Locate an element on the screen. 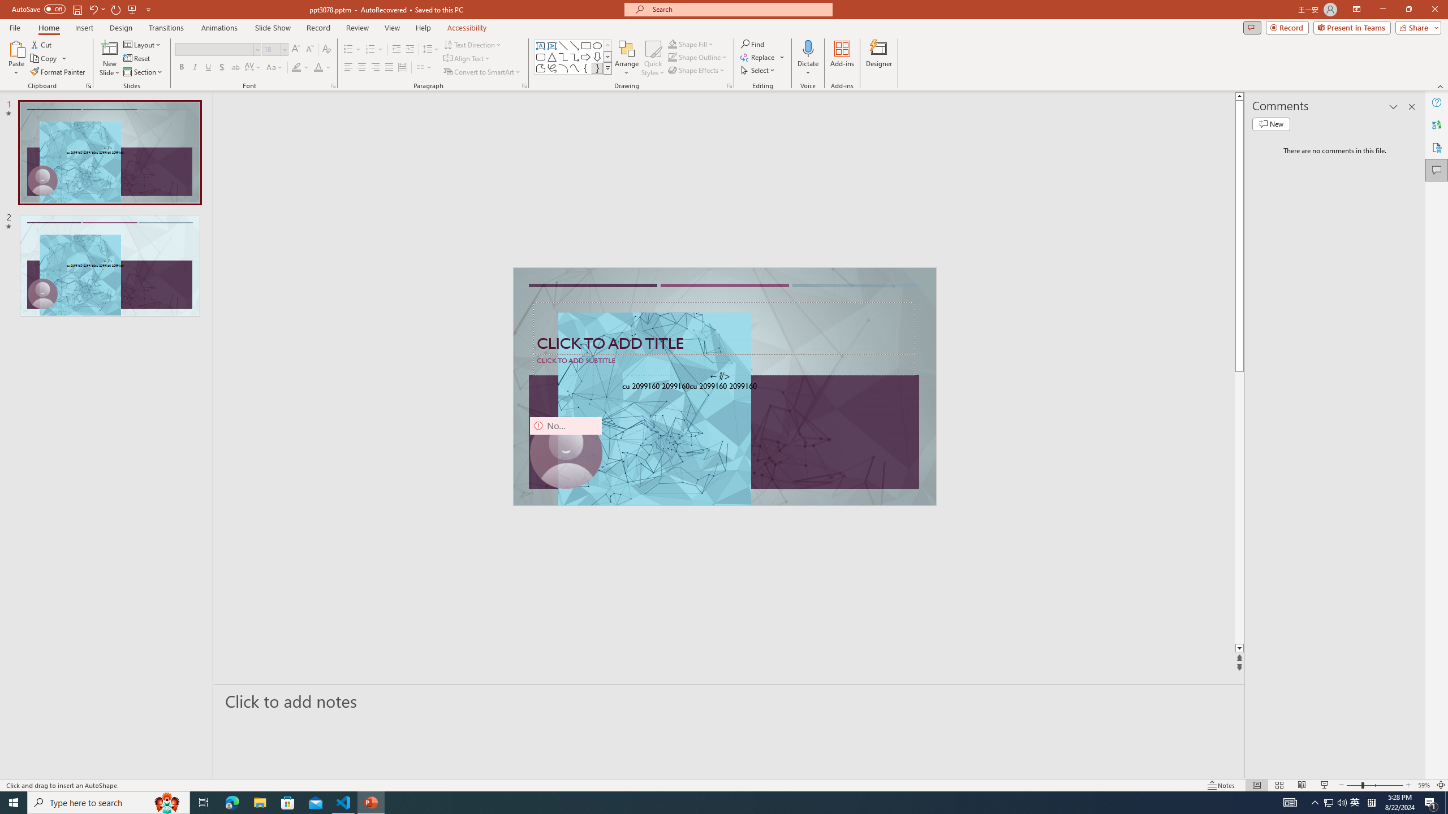  Format Object... is located at coordinates (730, 86).